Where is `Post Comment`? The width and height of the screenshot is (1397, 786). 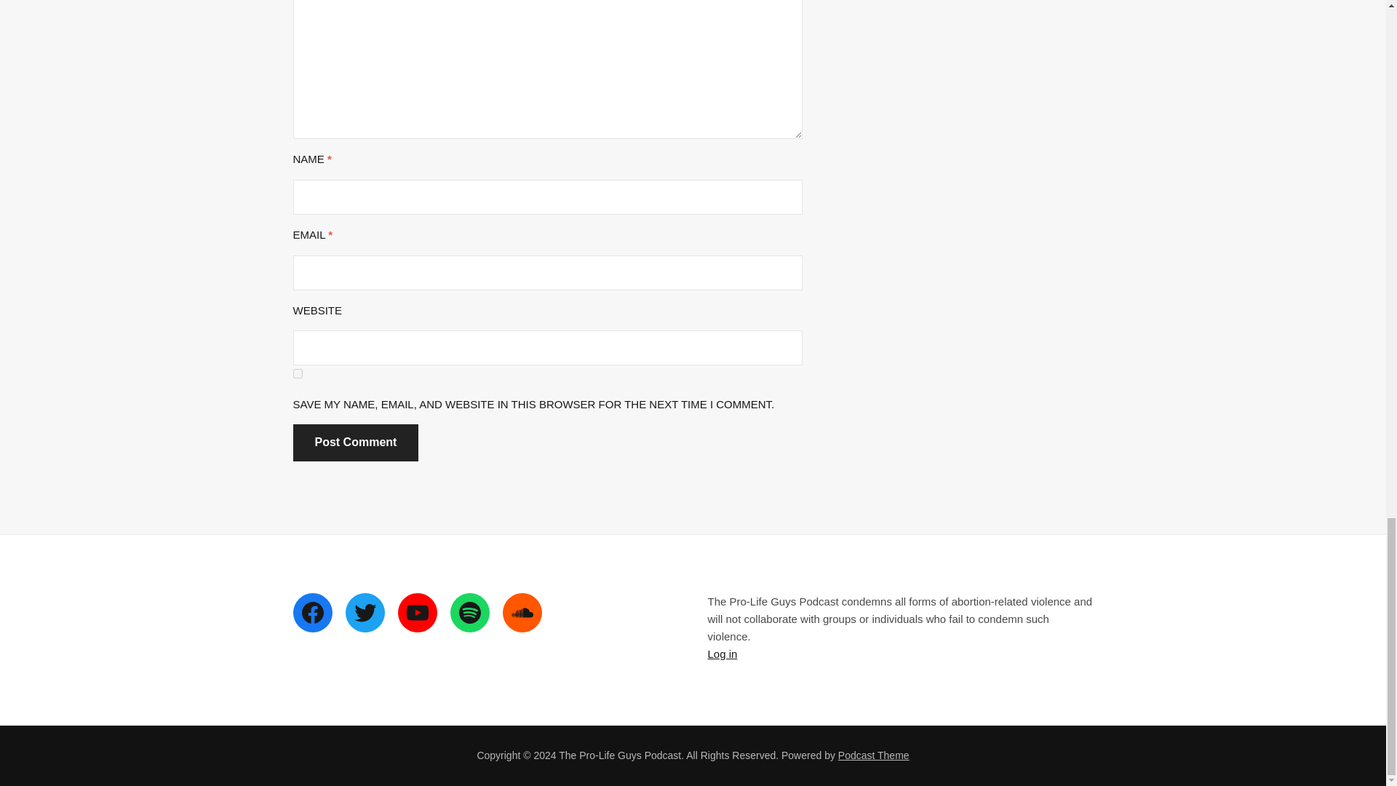 Post Comment is located at coordinates (355, 442).